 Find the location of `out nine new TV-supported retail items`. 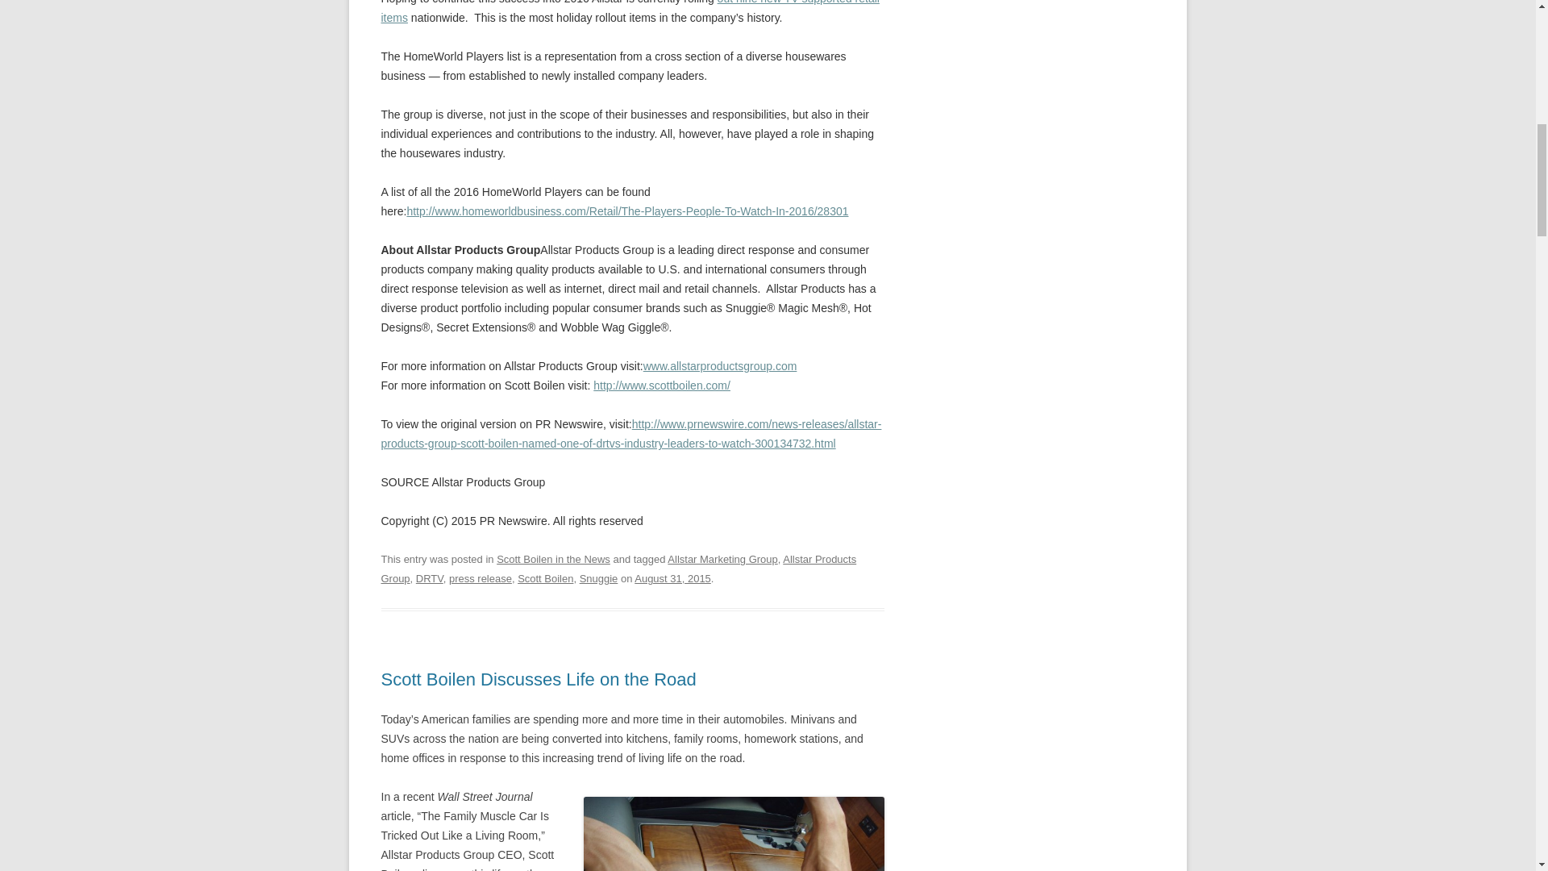

out nine new TV-supported retail items is located at coordinates (630, 12).